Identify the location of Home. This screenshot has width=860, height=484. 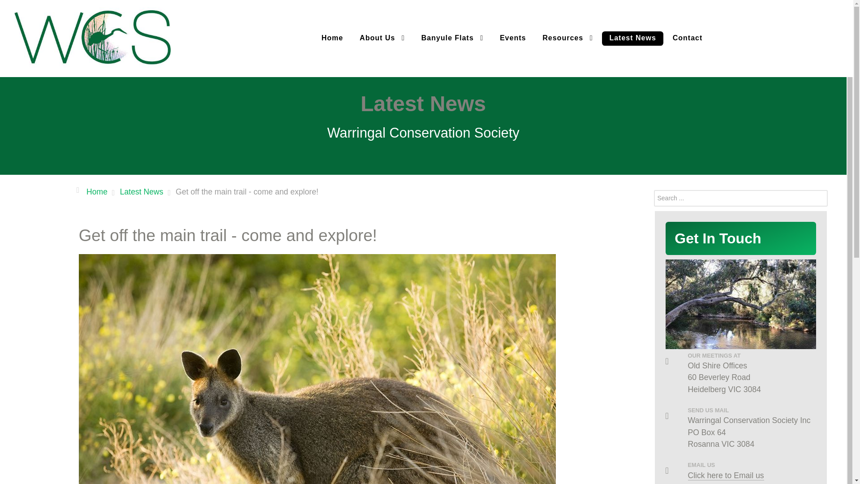
(97, 191).